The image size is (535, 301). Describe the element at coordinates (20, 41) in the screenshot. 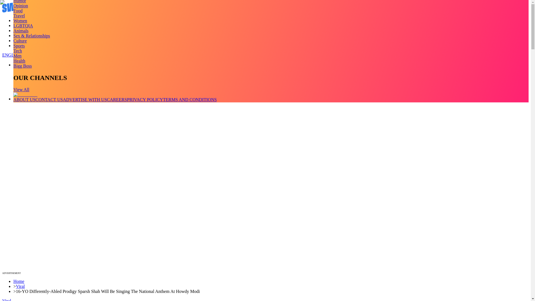

I see `Memes` at that location.